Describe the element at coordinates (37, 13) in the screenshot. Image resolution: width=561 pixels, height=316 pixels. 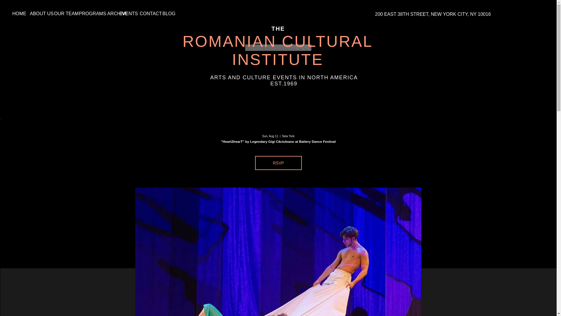
I see `ABOUT US` at that location.